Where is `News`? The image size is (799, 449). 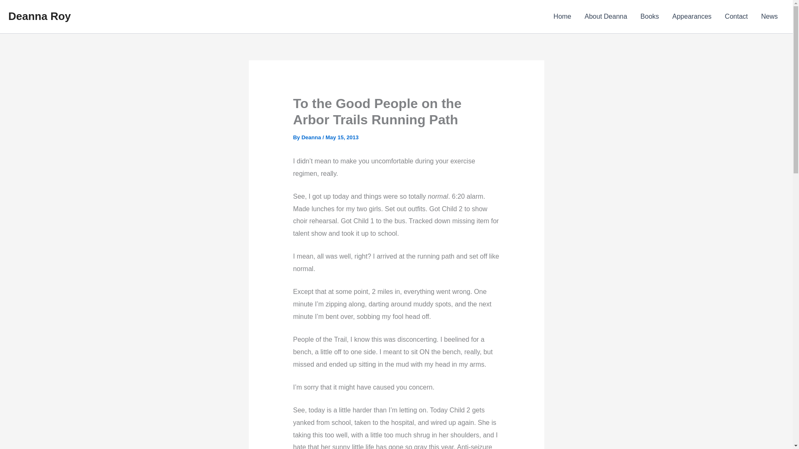
News is located at coordinates (769, 17).